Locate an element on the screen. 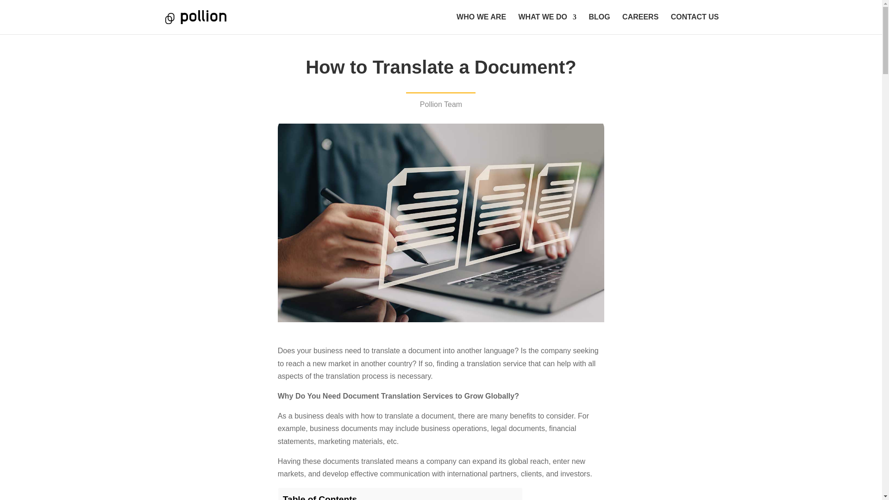  CAREERS is located at coordinates (640, 24).